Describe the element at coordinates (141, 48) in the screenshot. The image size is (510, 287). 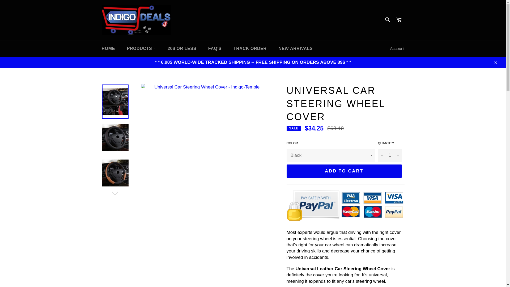
I see `PRODUCTS` at that location.